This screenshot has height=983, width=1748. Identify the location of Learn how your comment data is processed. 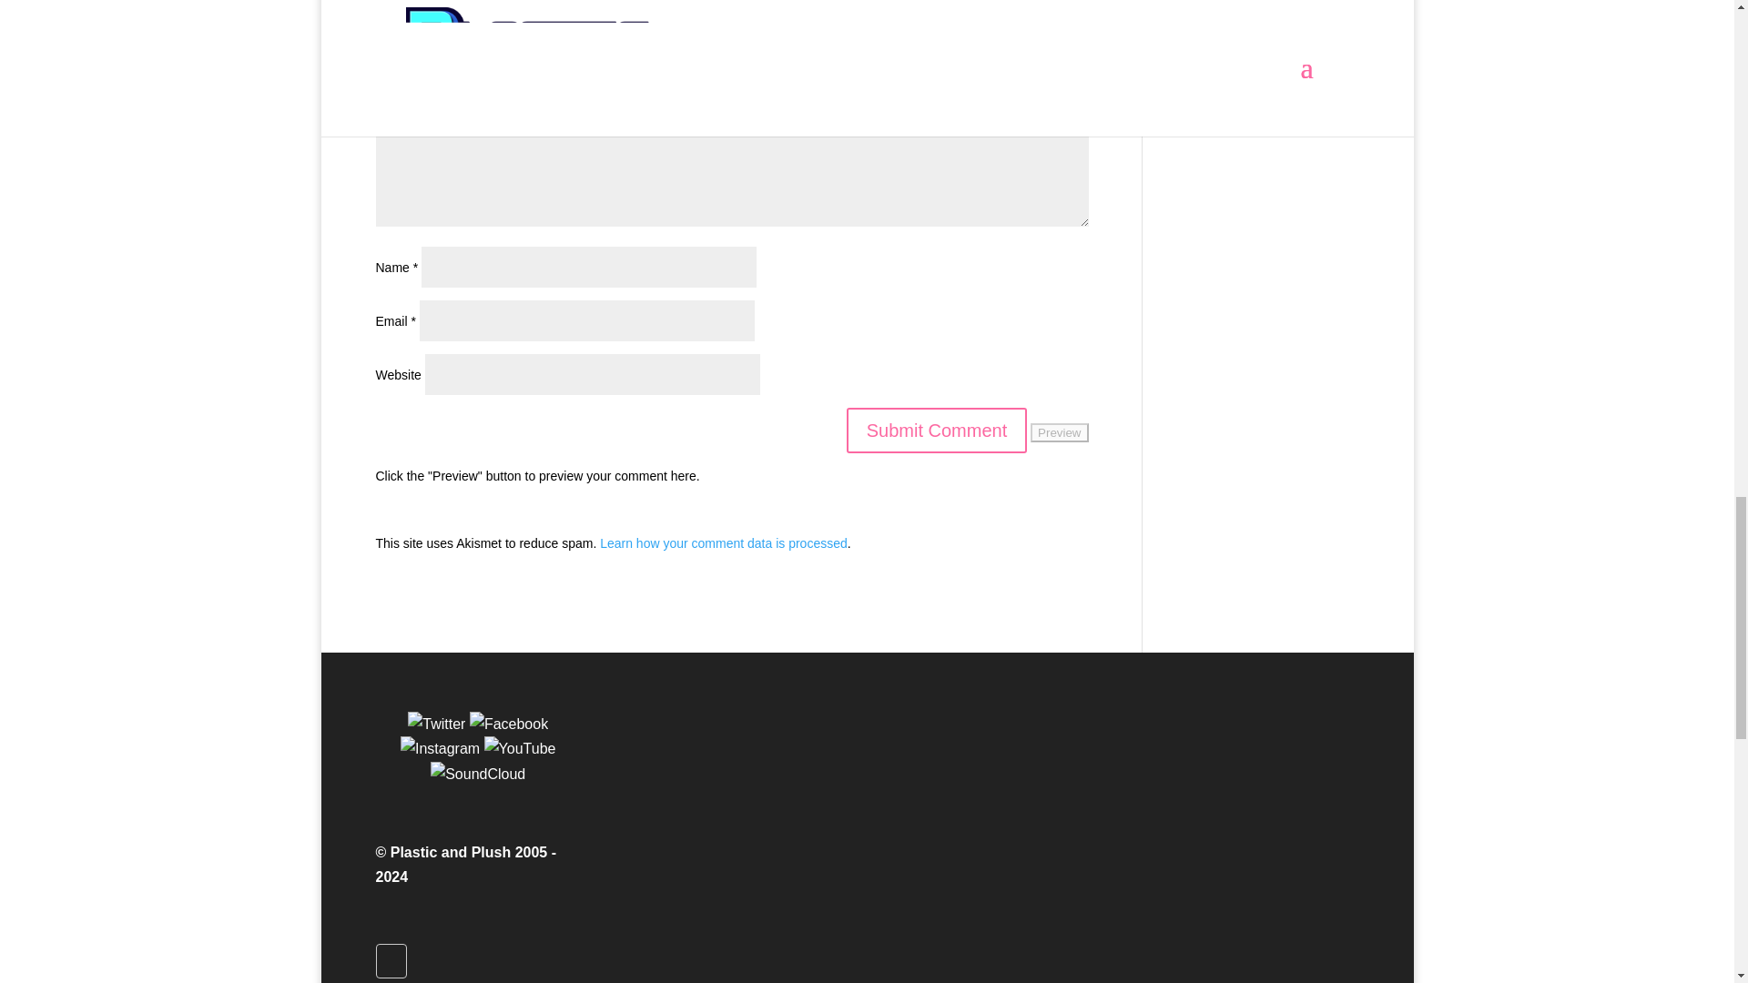
(723, 542).